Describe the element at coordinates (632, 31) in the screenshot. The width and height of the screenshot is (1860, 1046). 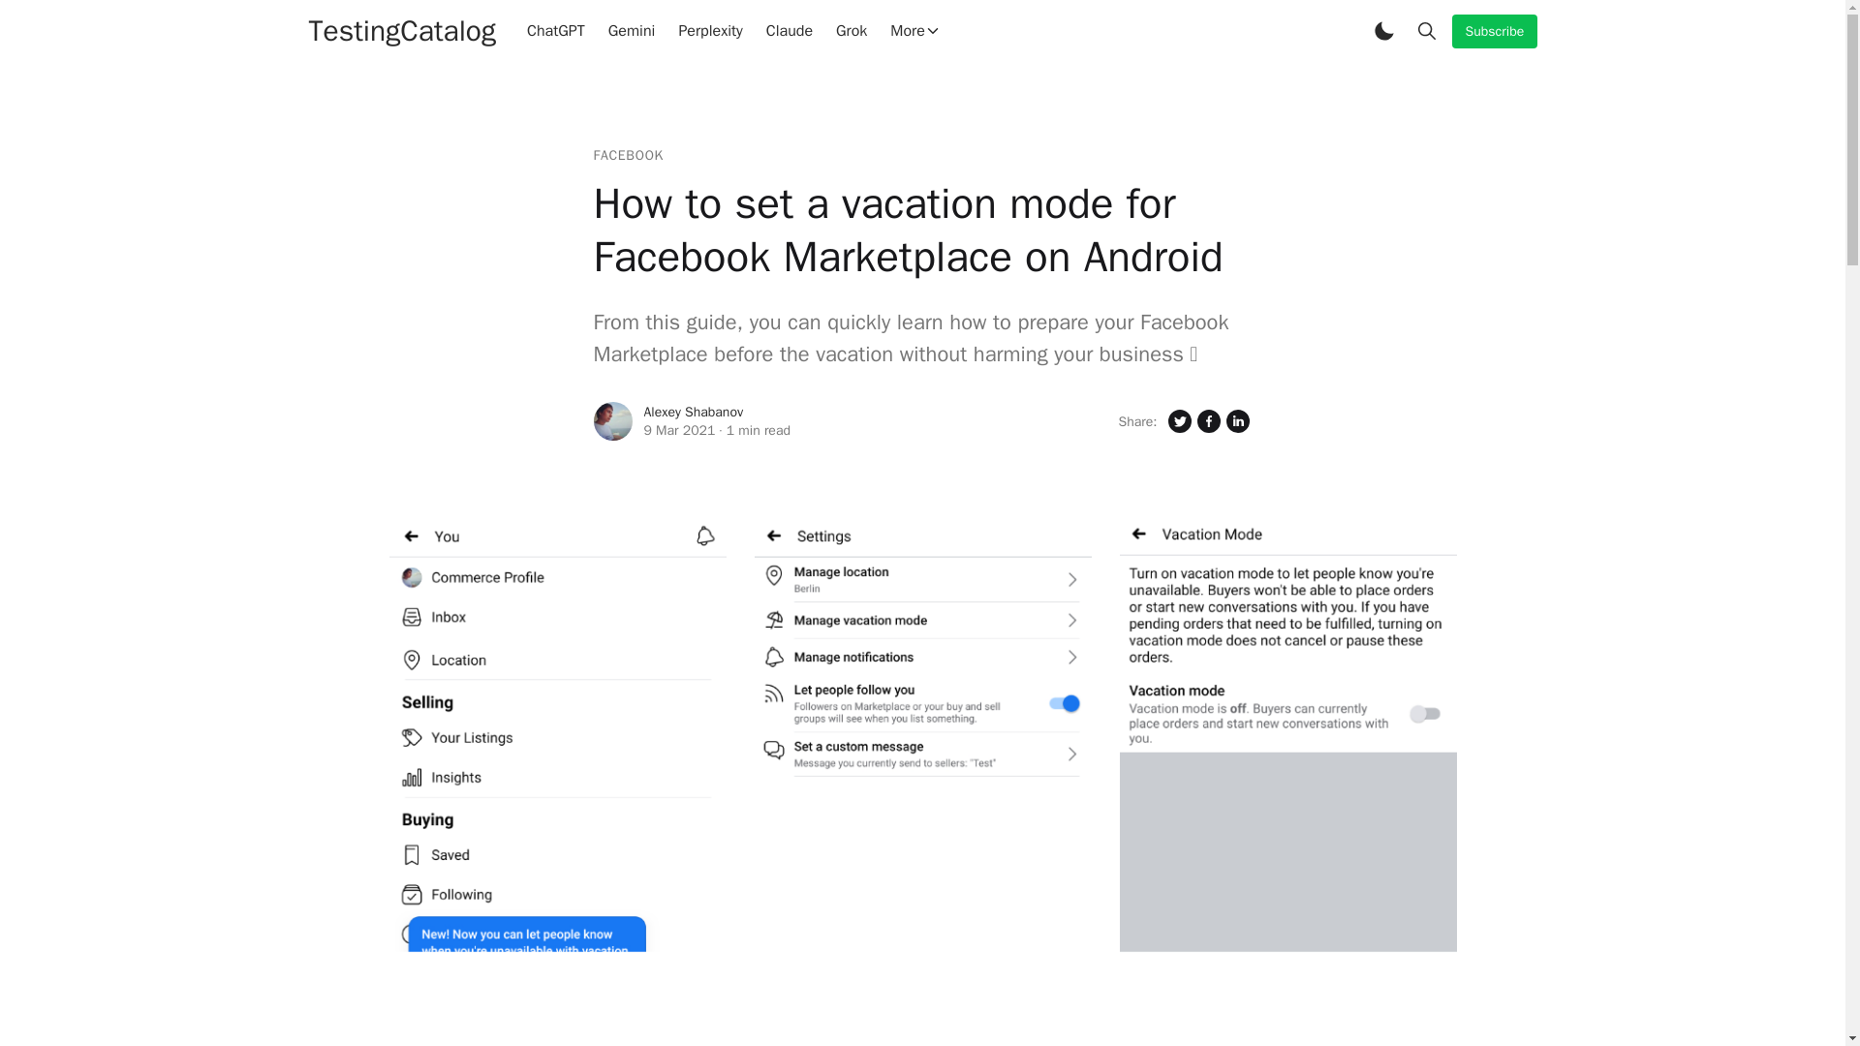
I see `Gemini` at that location.